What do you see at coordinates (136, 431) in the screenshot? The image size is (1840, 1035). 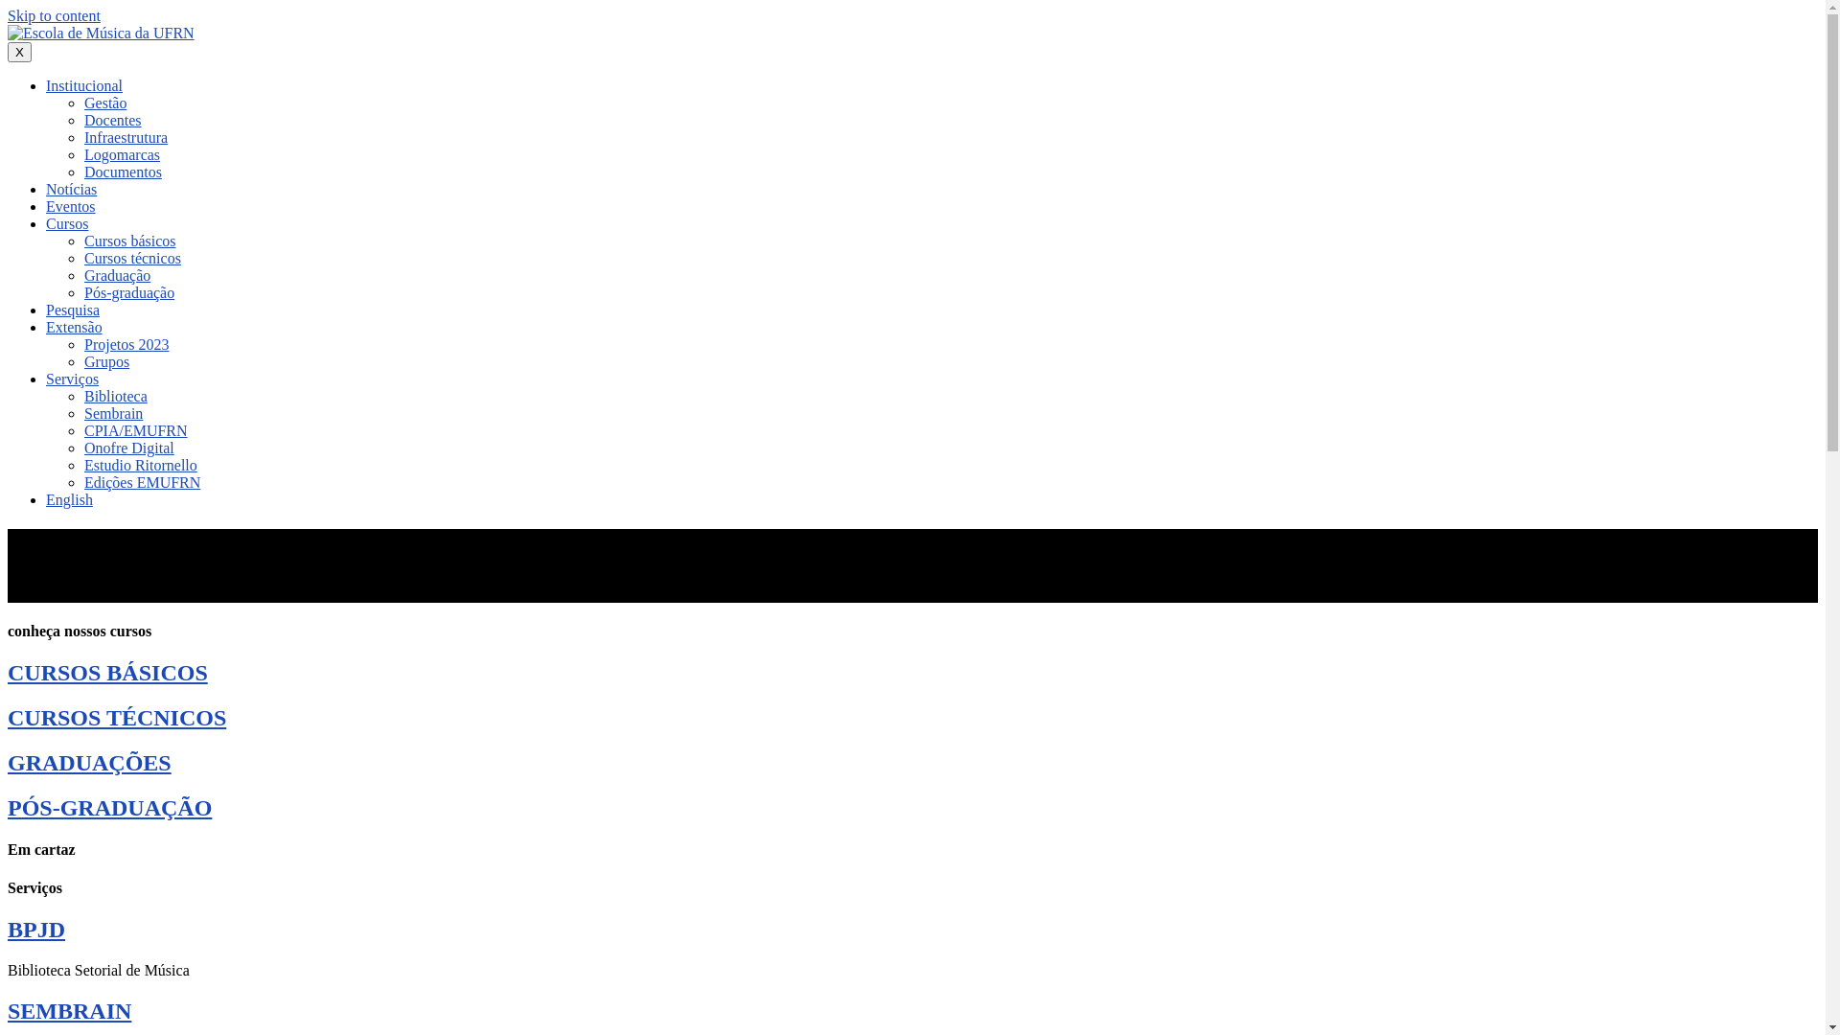 I see `CPIA/EMUFRN` at bounding box center [136, 431].